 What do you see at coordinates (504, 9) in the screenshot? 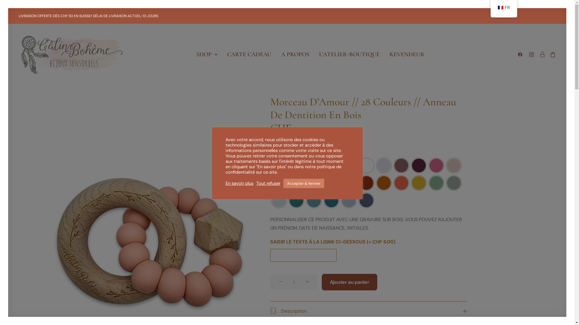
I see `FR` at bounding box center [504, 9].